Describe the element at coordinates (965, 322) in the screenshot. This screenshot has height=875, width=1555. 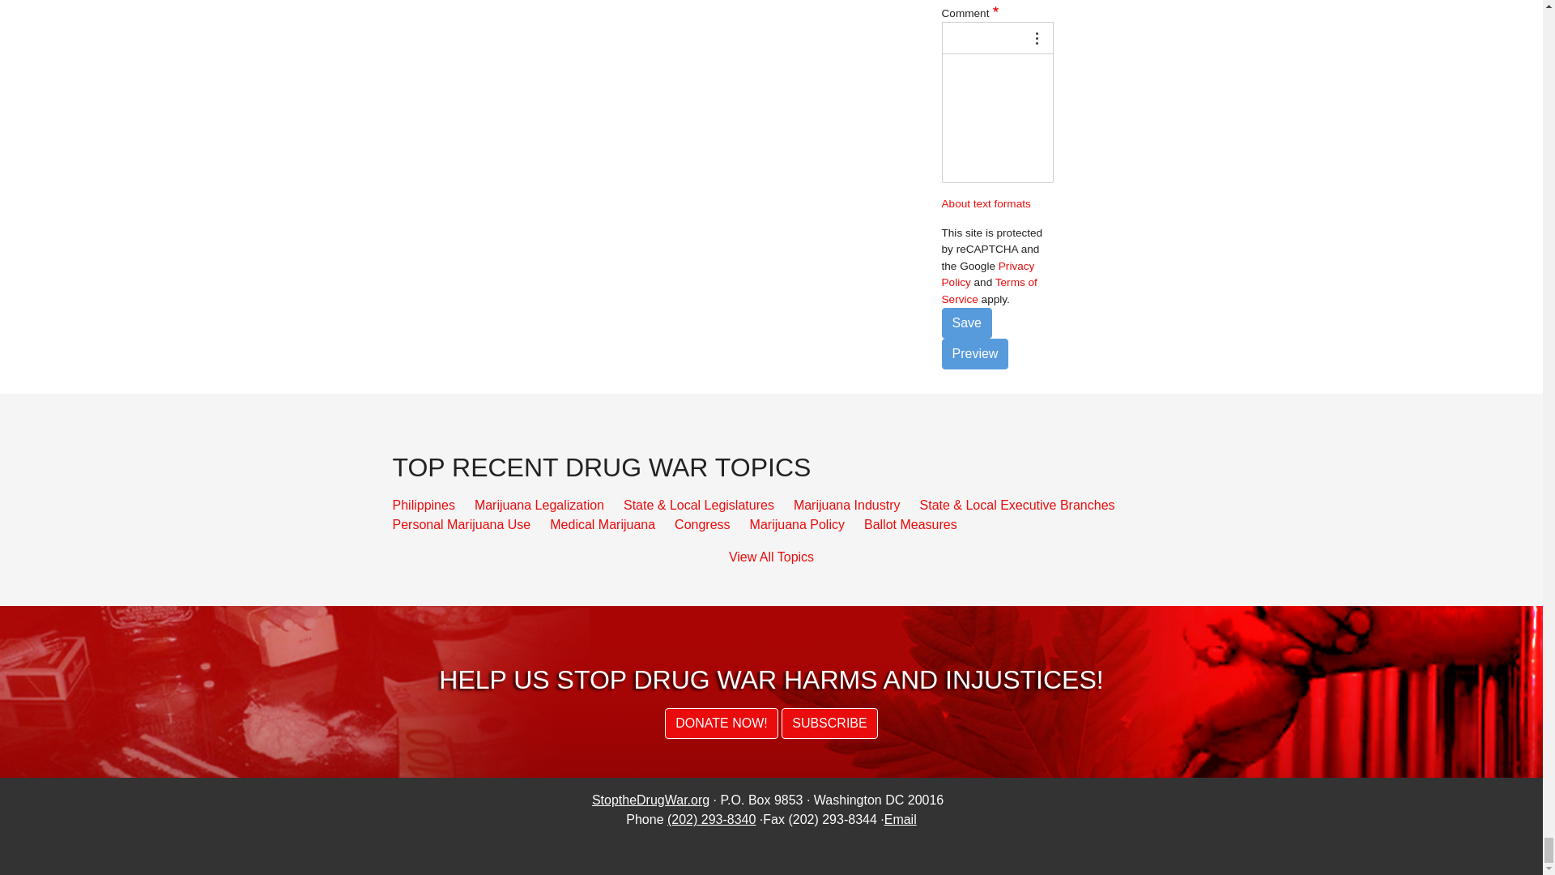
I see `Save` at that location.